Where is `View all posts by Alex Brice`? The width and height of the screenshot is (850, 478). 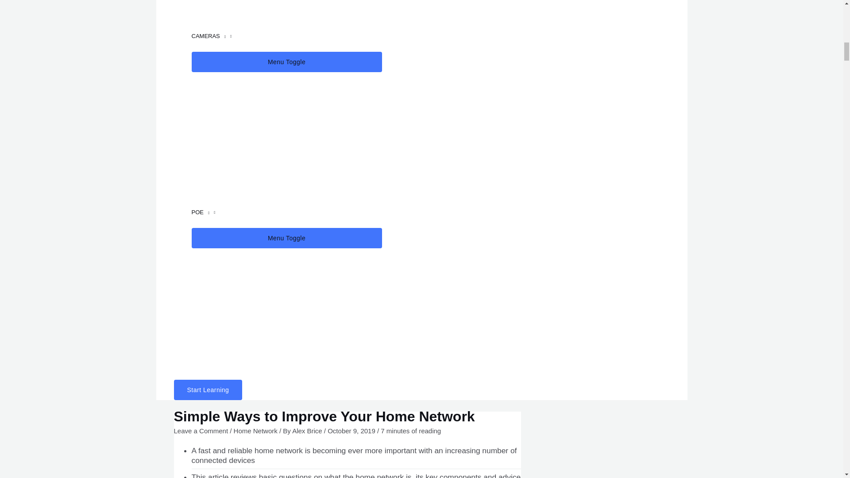 View all posts by Alex Brice is located at coordinates (308, 431).